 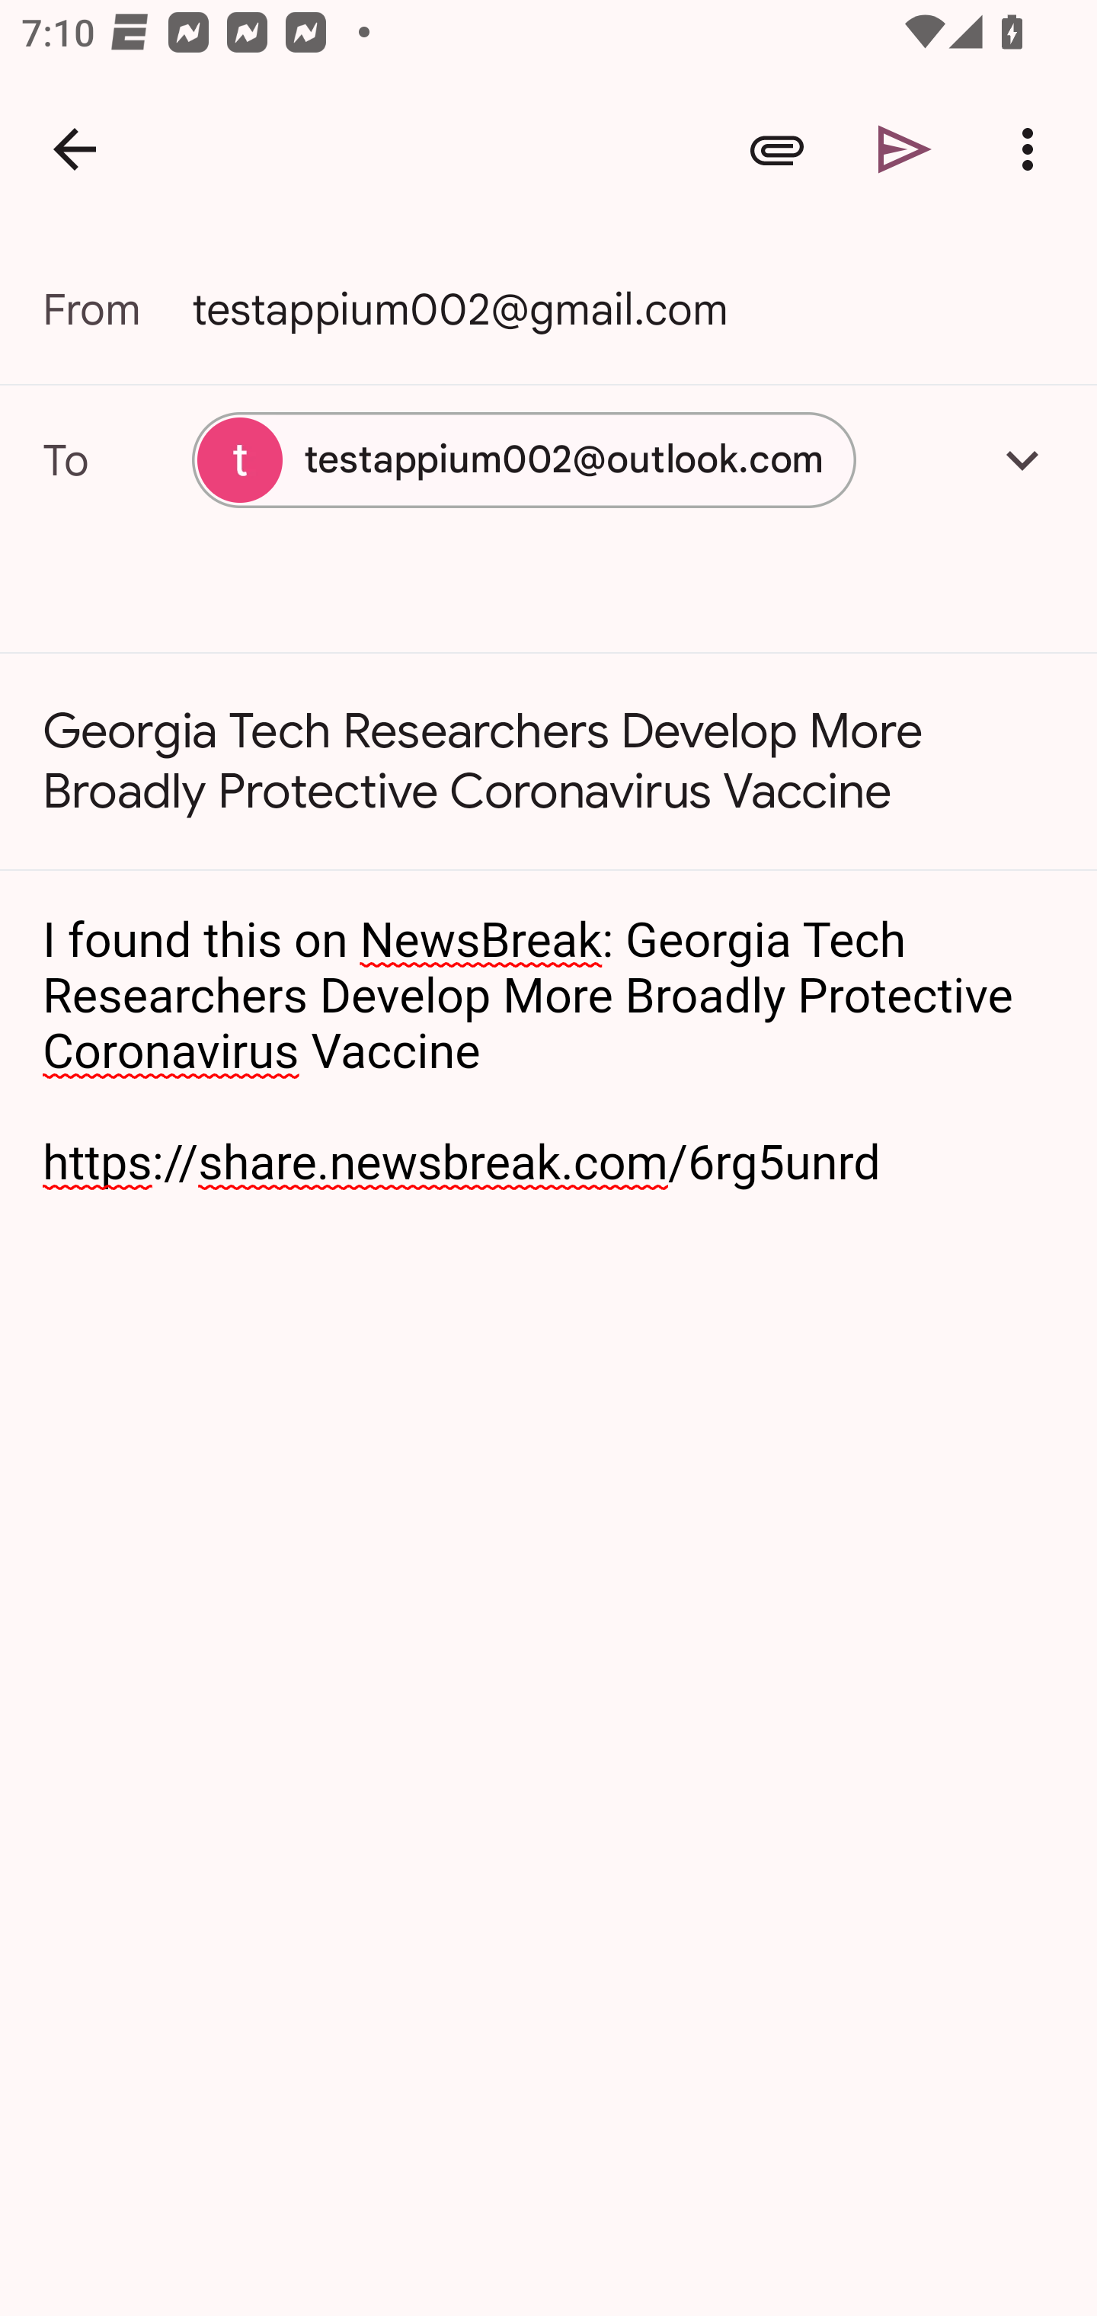 I want to click on More options, so click(x=1033, y=149).